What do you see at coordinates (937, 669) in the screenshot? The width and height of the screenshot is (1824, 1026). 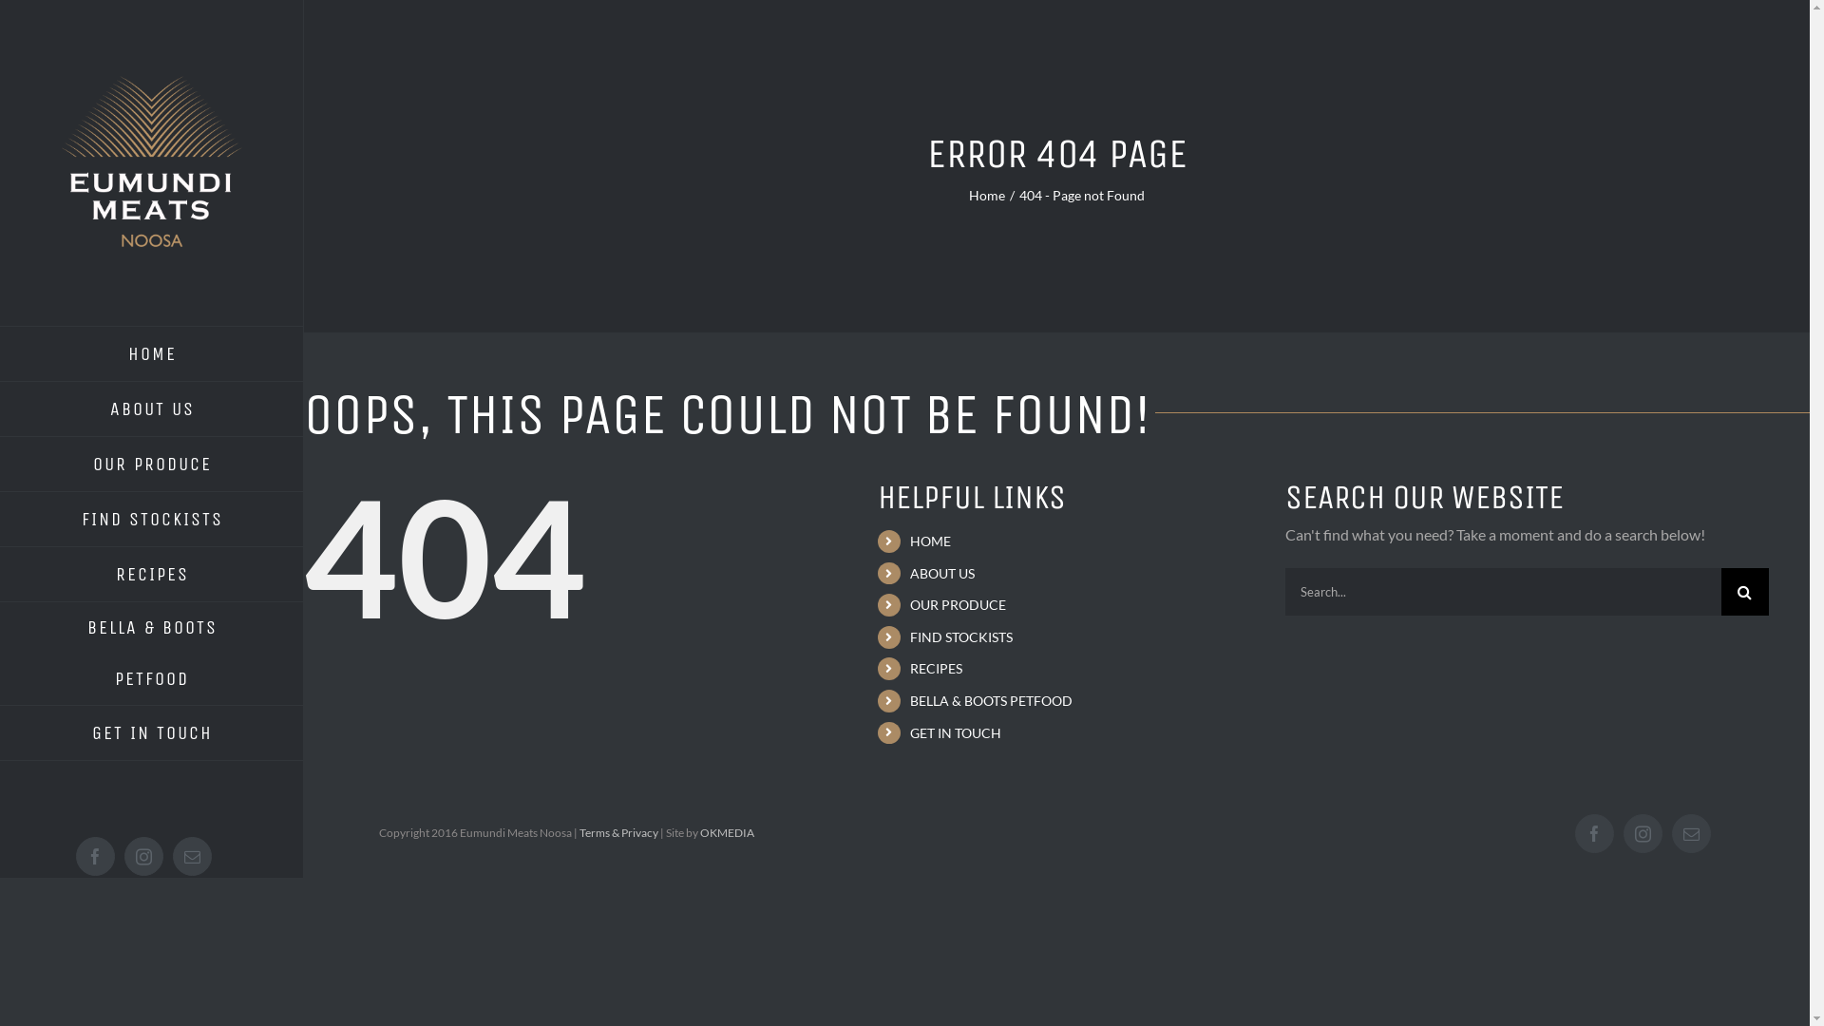 I see `RECIPES` at bounding box center [937, 669].